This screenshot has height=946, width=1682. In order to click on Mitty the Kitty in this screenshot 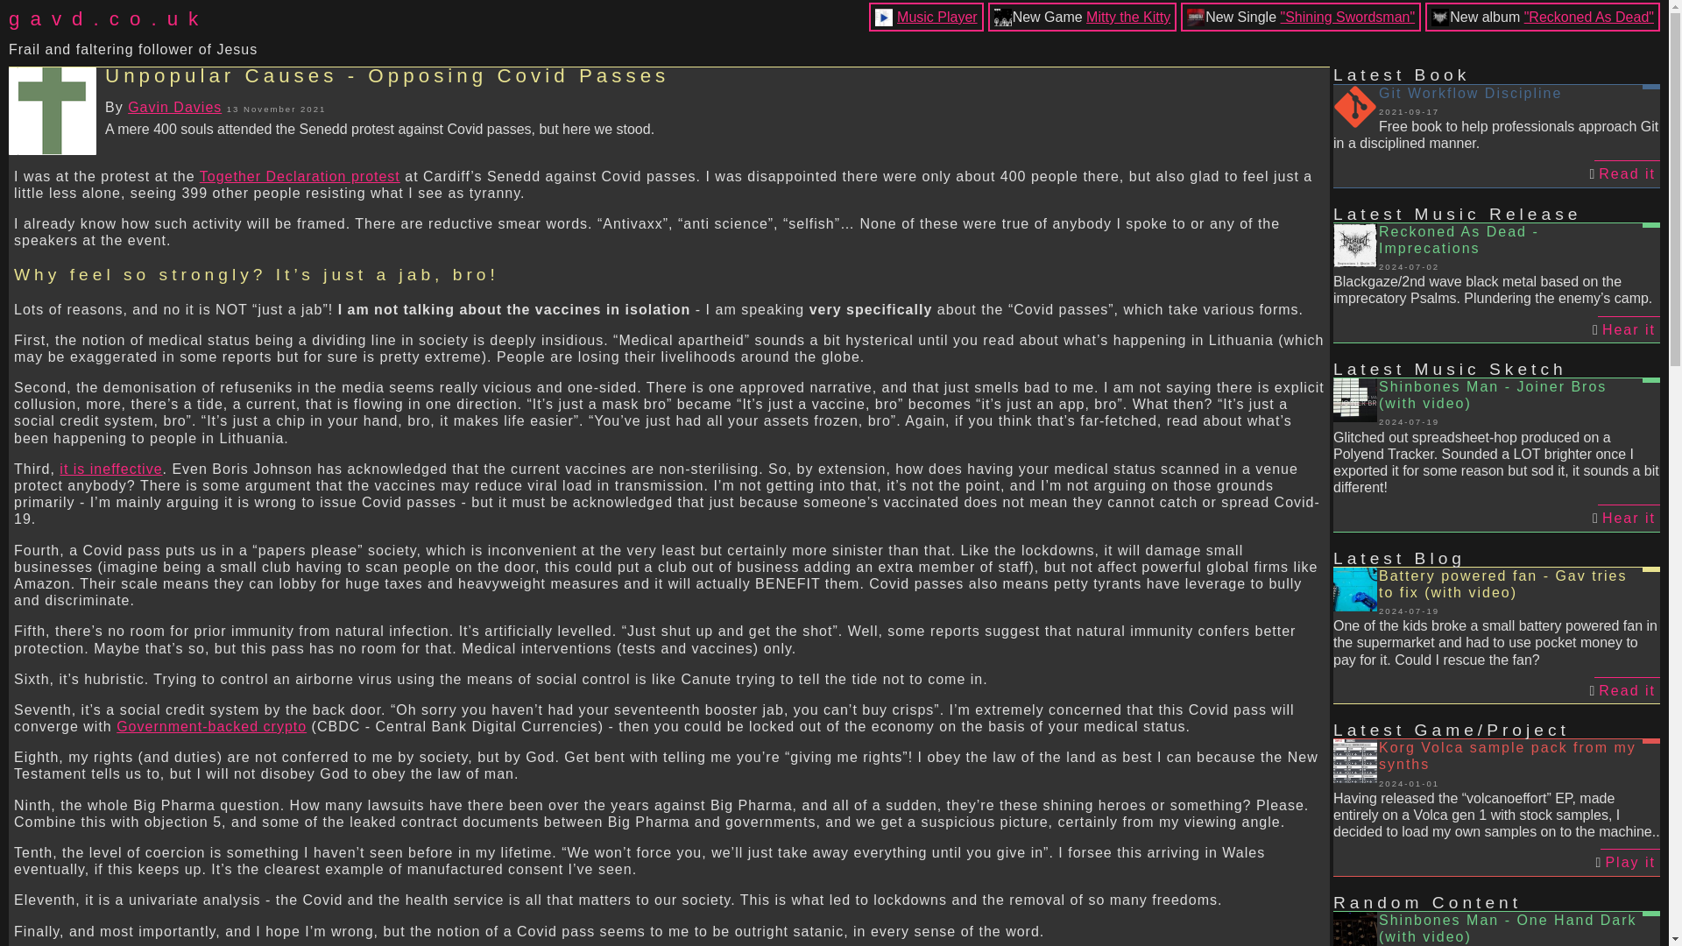, I will do `click(1128, 17)`.